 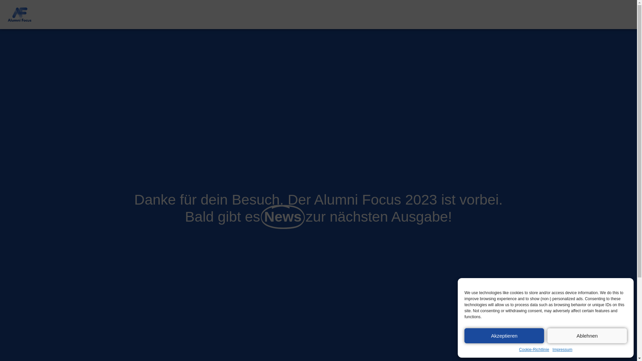 What do you see at coordinates (562, 350) in the screenshot?
I see `Impressum` at bounding box center [562, 350].